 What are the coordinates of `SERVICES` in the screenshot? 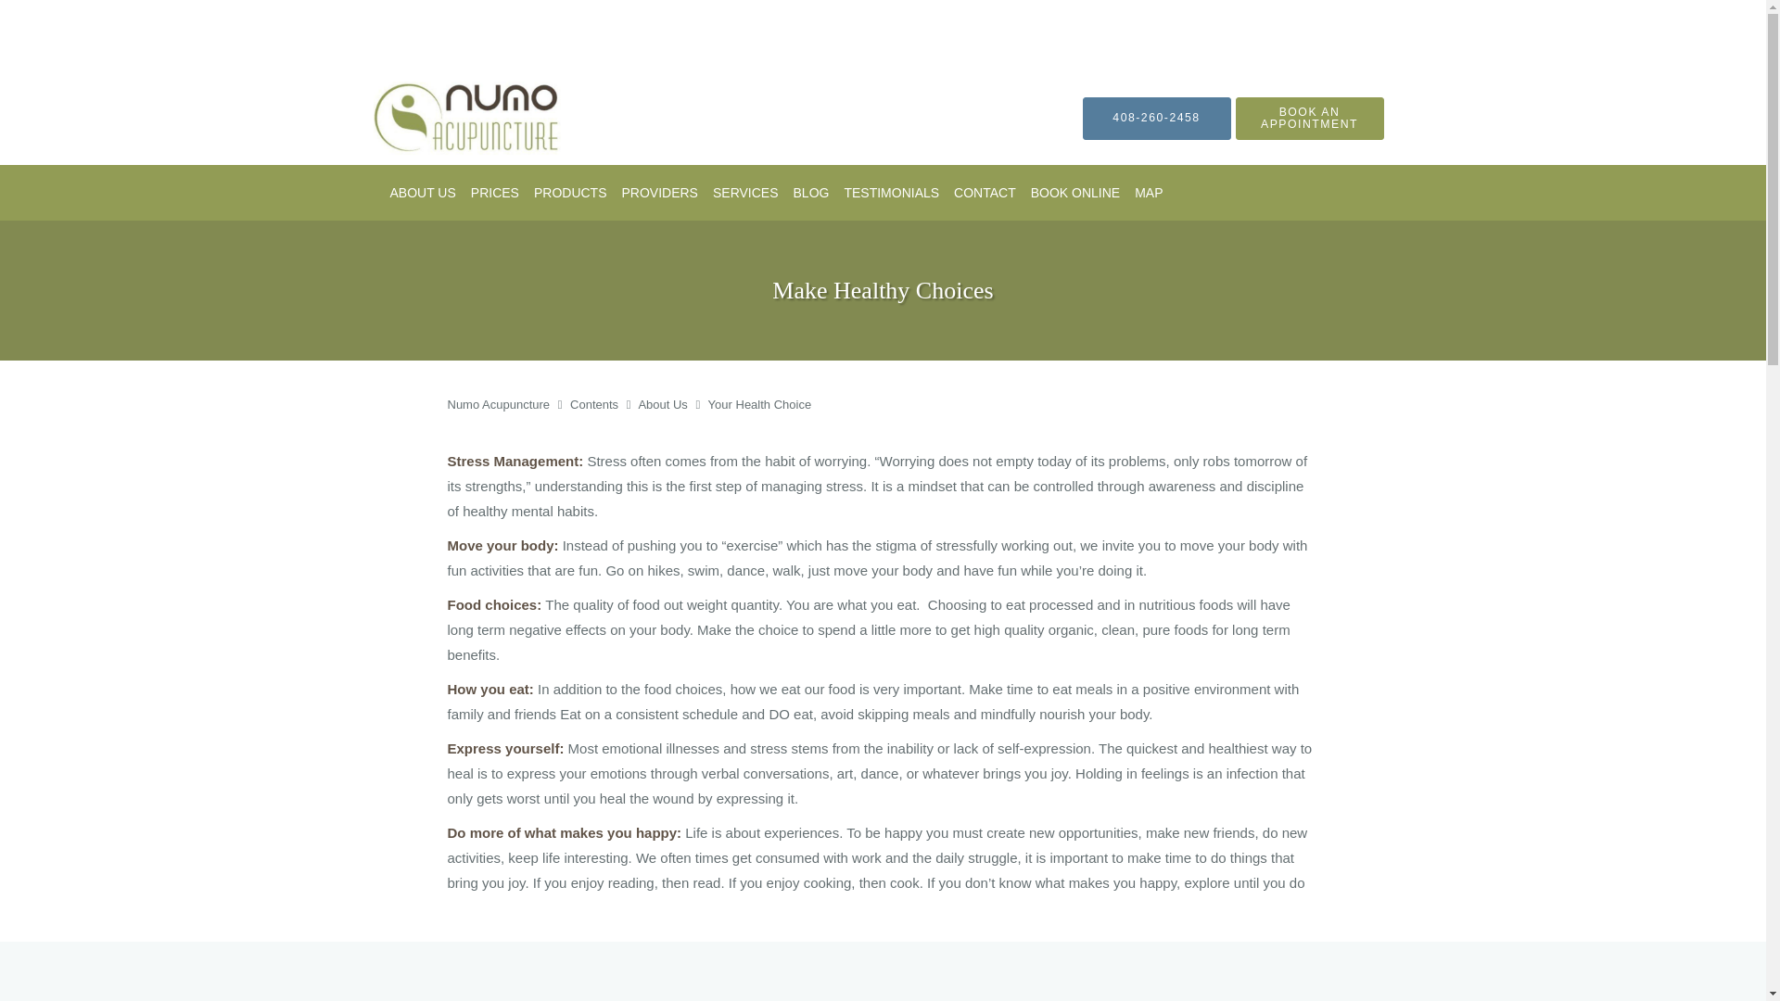 It's located at (745, 193).